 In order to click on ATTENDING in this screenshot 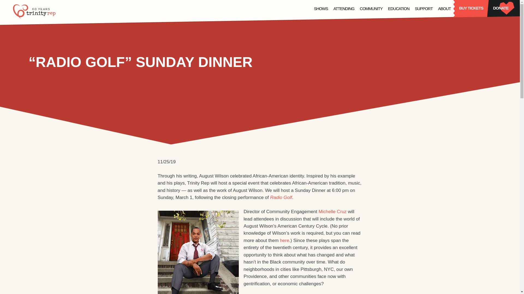, I will do `click(344, 9)`.